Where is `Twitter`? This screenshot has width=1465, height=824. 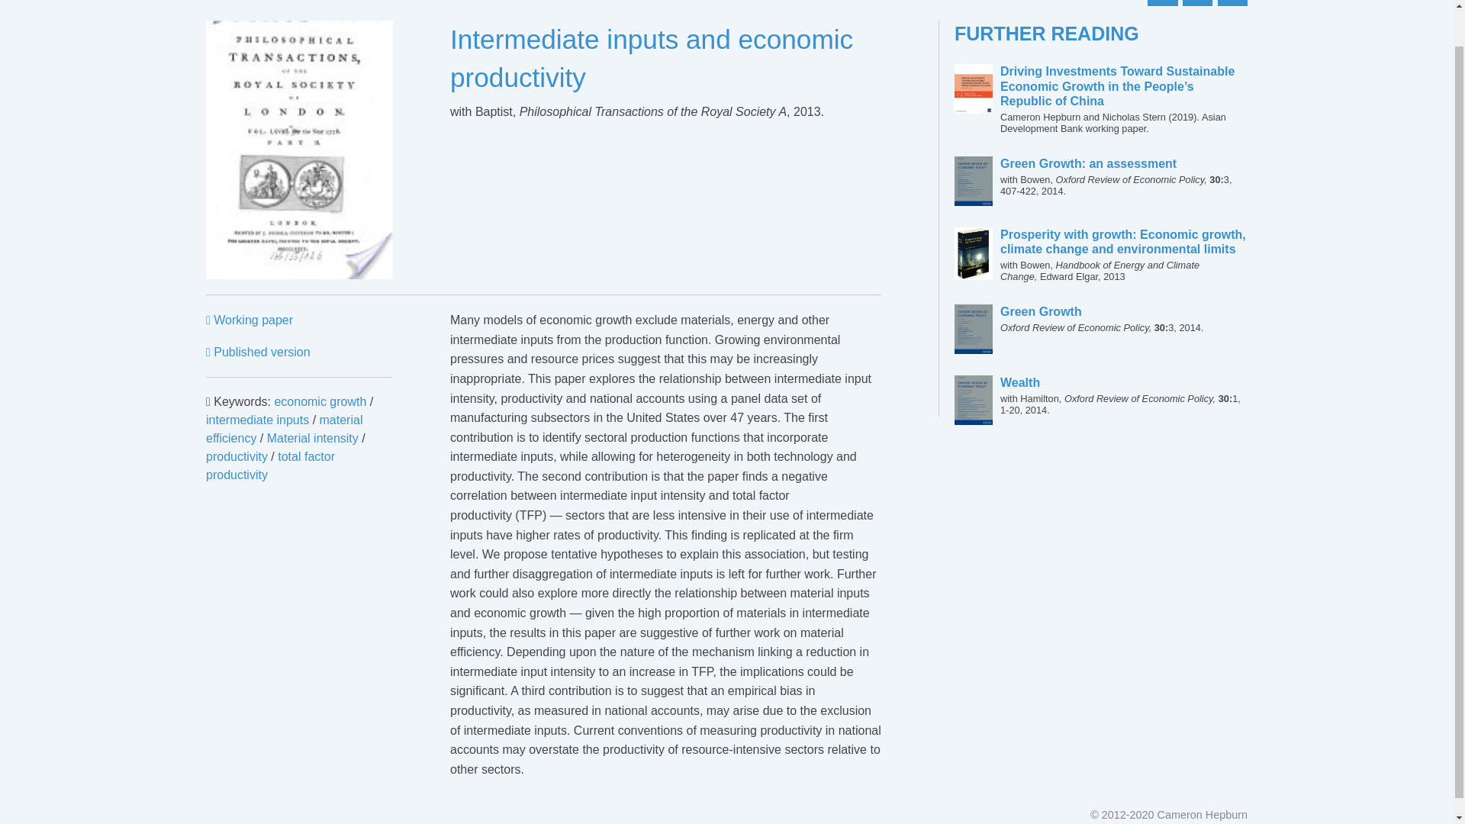 Twitter is located at coordinates (258, 420).